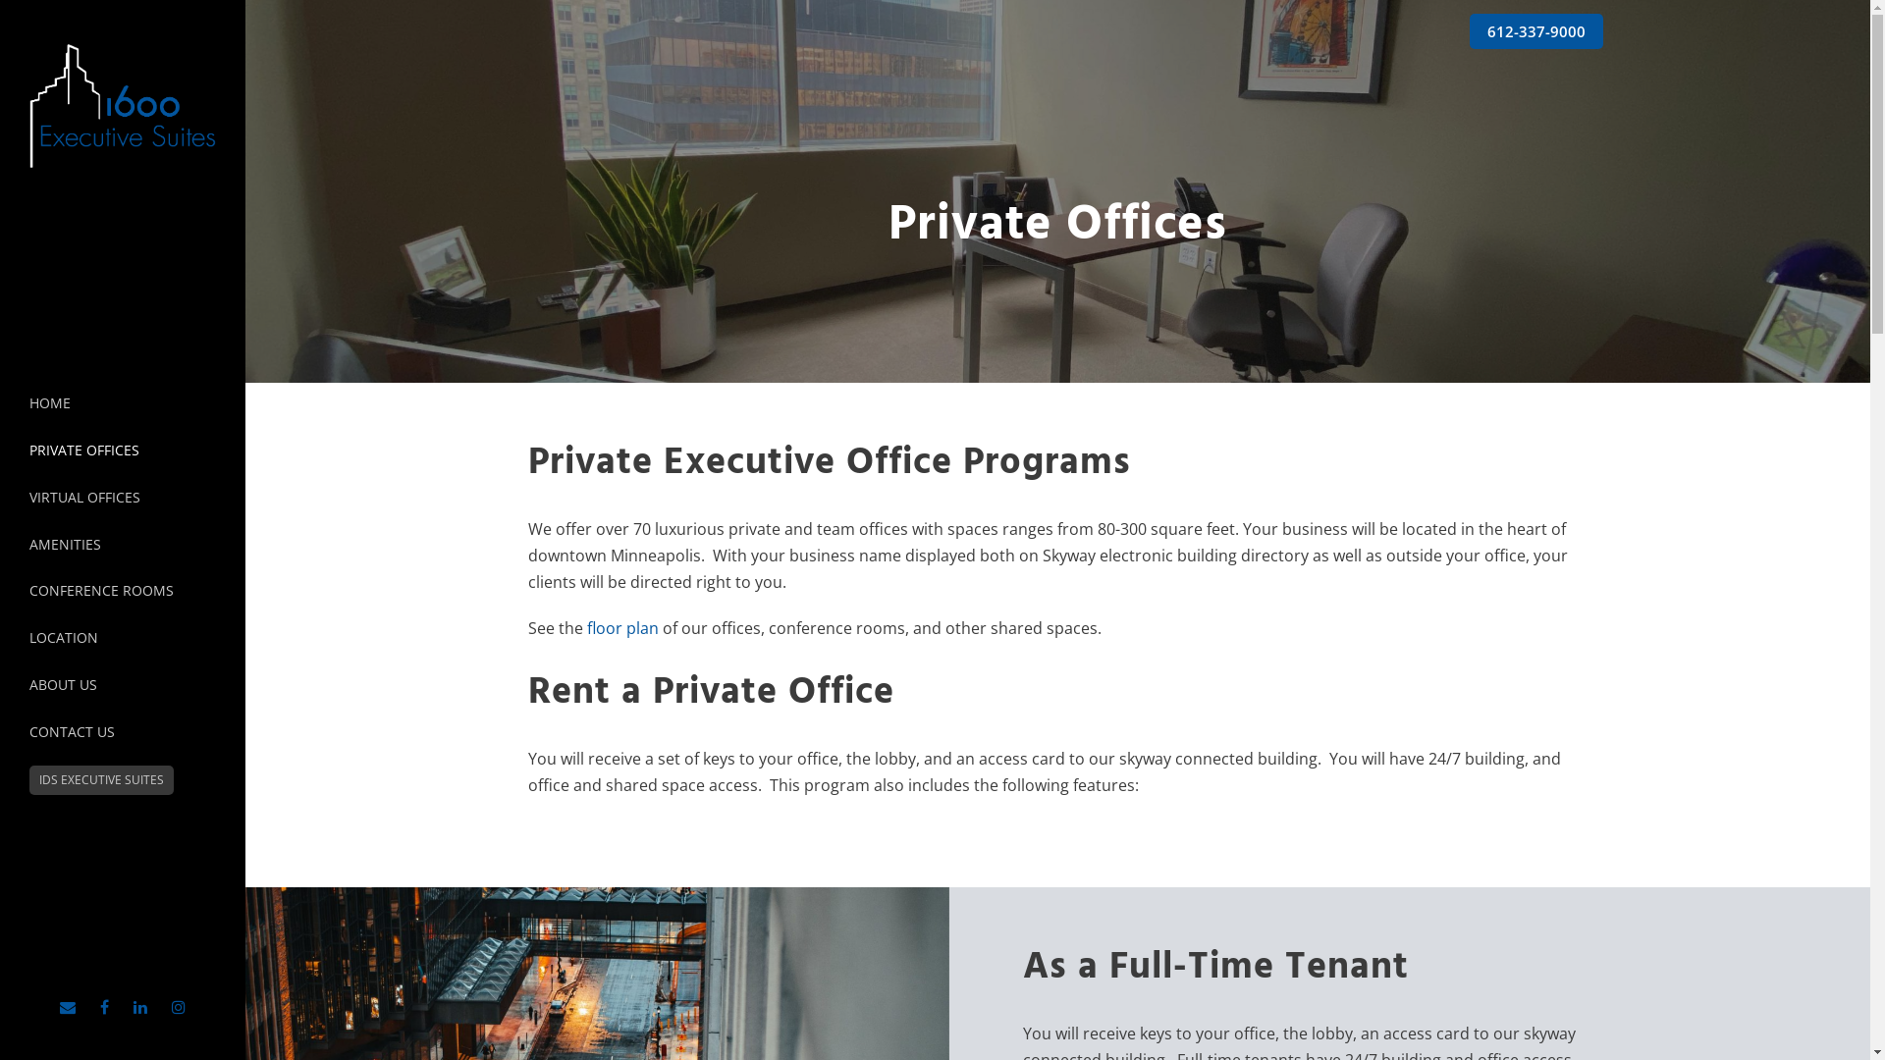  I want to click on linkedin, so click(140, 1007).